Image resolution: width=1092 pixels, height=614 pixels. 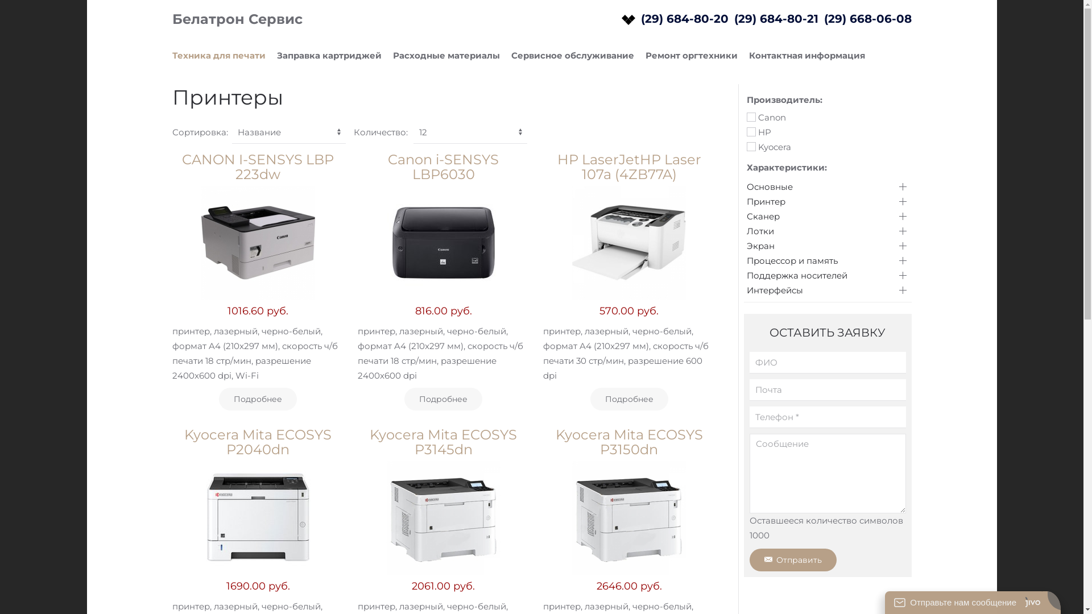 I want to click on (29) 668-06-08, so click(x=867, y=19).